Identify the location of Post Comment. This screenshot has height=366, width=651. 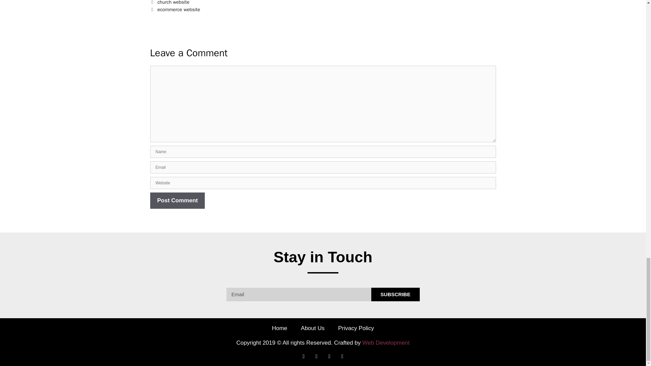
(177, 201).